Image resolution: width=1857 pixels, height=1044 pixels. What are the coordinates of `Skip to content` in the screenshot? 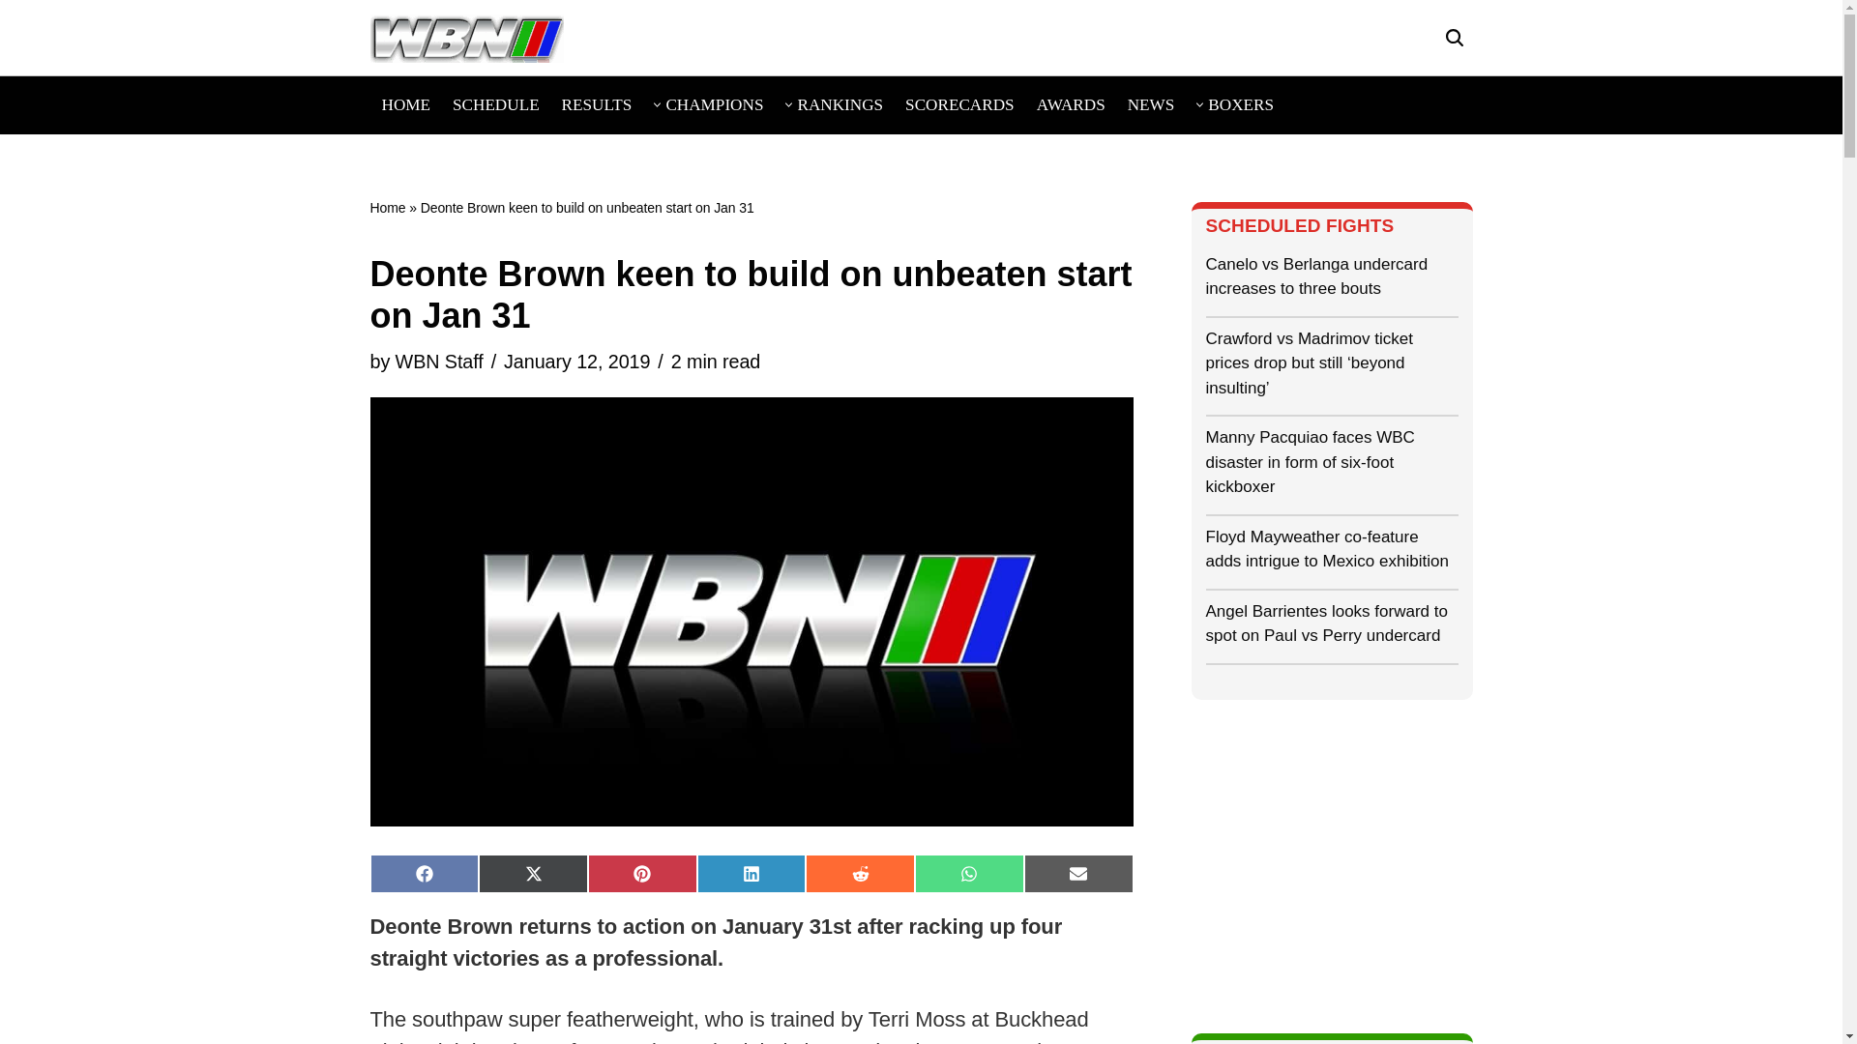 It's located at (15, 41).